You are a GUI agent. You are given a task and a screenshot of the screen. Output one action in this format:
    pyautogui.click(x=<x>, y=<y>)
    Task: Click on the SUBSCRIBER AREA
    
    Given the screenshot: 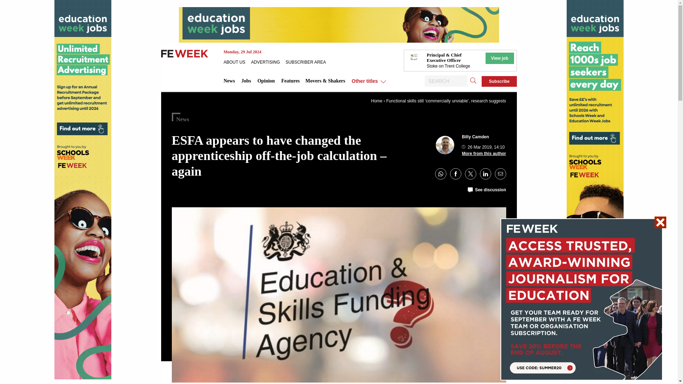 What is the action you would take?
    pyautogui.click(x=308, y=62)
    